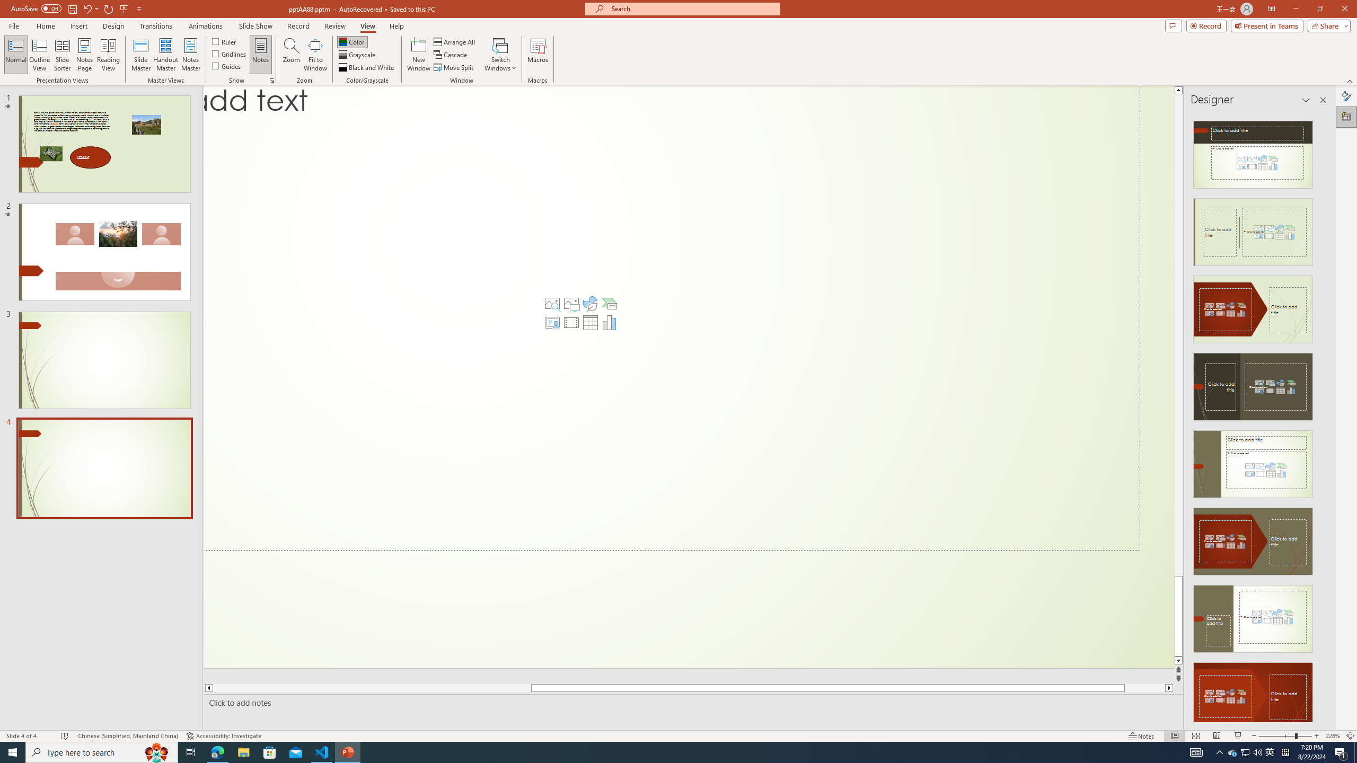 The image size is (1357, 763). Describe the element at coordinates (672, 318) in the screenshot. I see `Content Placeholder` at that location.